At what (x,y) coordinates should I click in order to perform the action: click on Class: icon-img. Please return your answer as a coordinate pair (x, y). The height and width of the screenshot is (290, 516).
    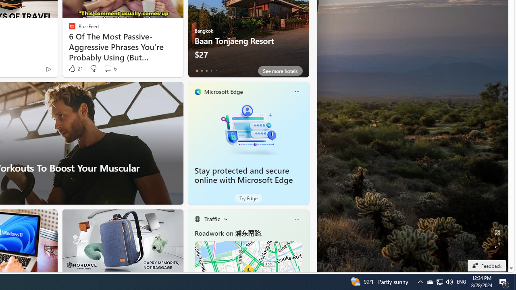
    Looking at the image, I should click on (297, 219).